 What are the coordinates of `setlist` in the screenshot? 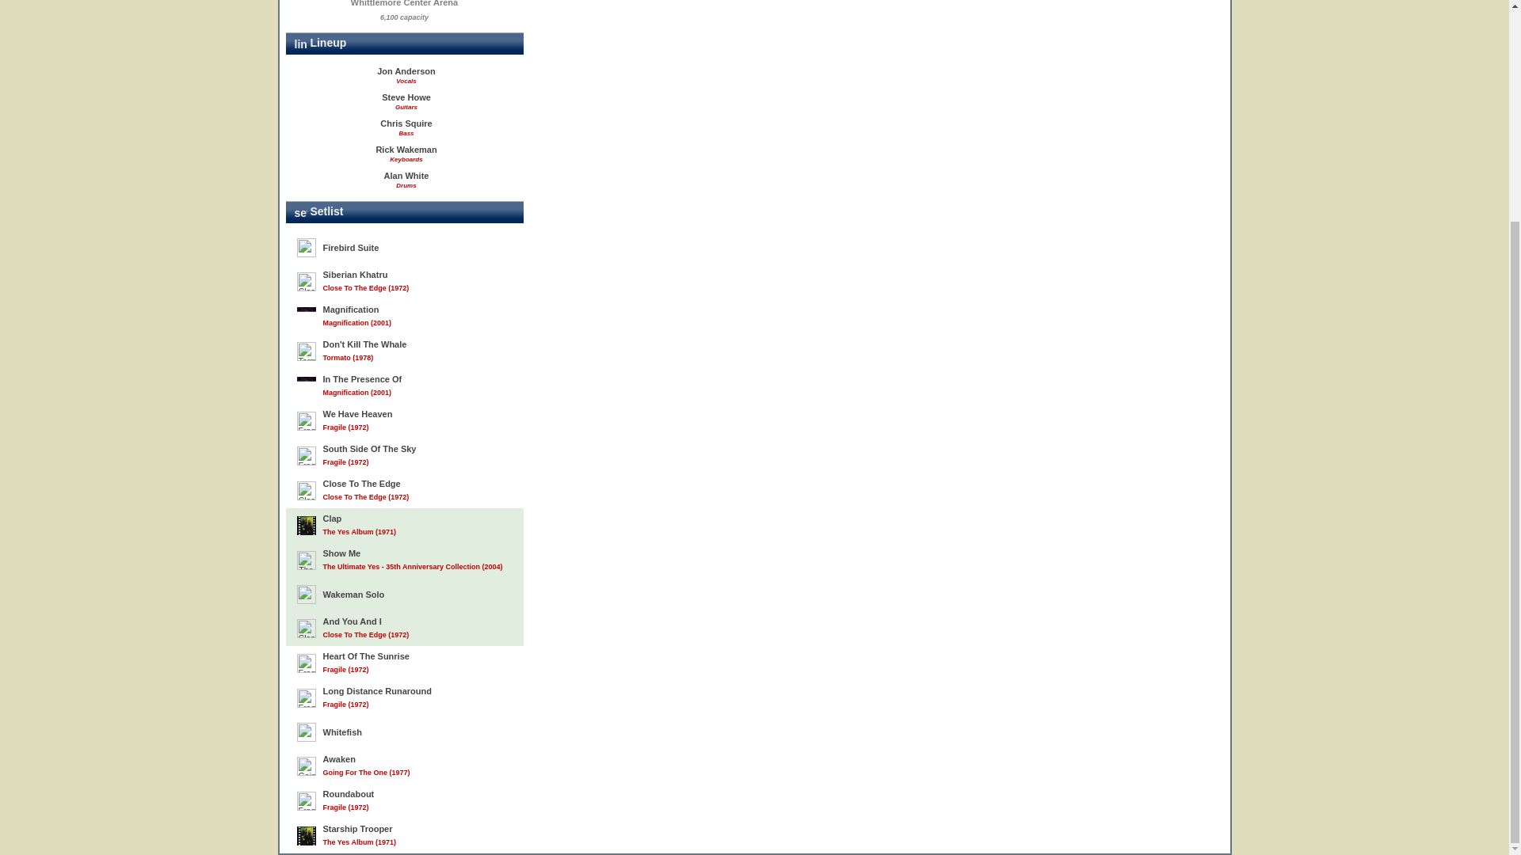 It's located at (301, 212).